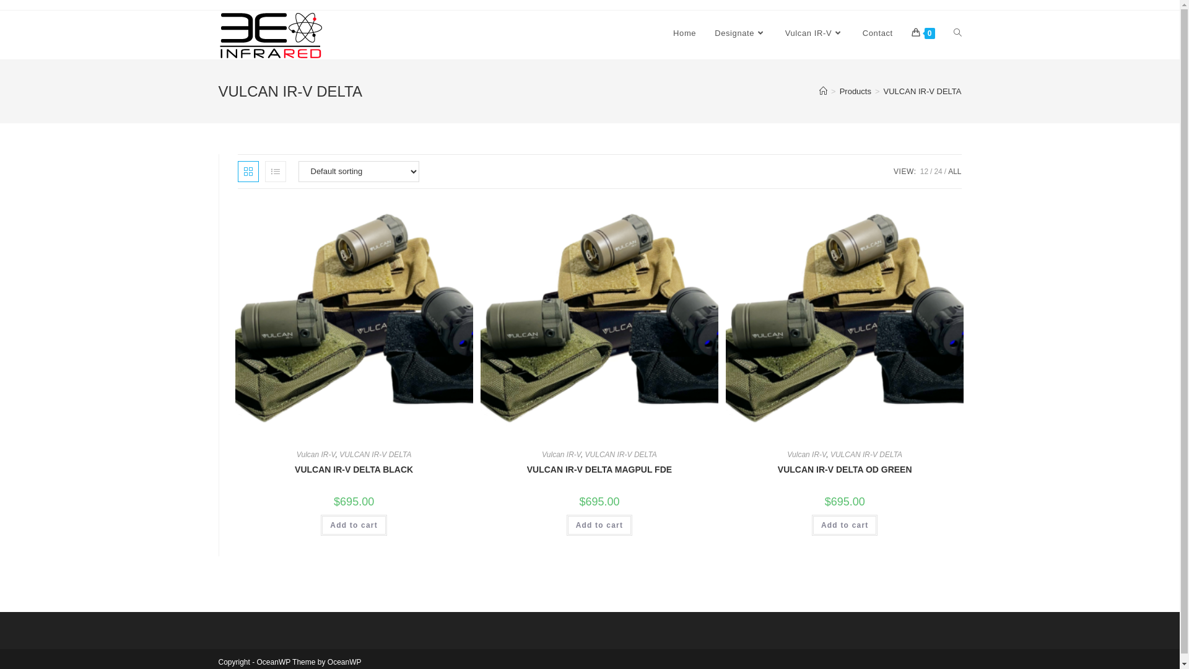 Image resolution: width=1189 pixels, height=669 pixels. I want to click on Add to cart, so click(354, 525).